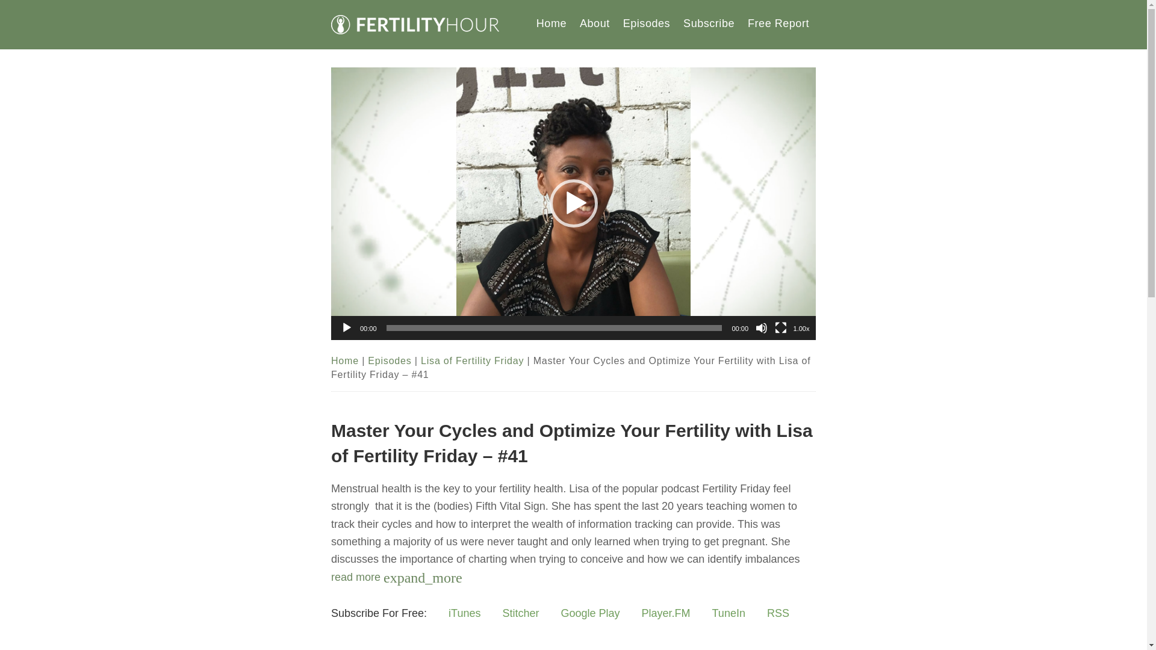 The height and width of the screenshot is (650, 1156). What do you see at coordinates (801, 329) in the screenshot?
I see `Speed Rate` at bounding box center [801, 329].